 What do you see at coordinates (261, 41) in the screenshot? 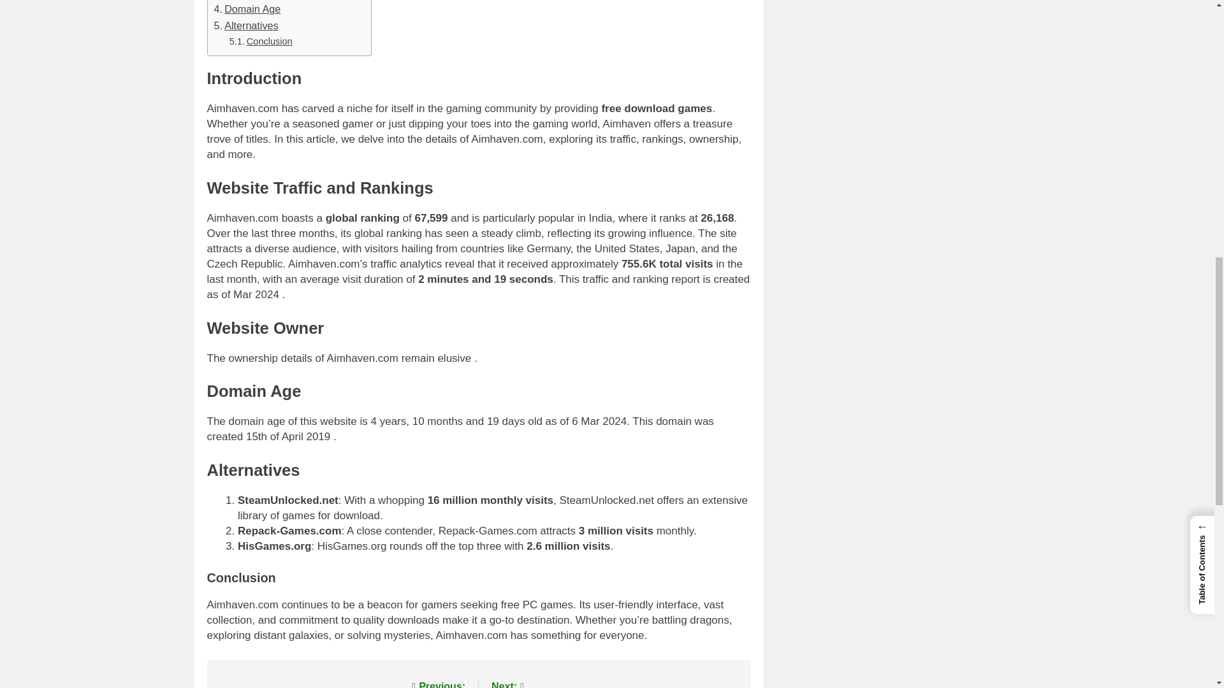
I see `Conclusion` at bounding box center [261, 41].